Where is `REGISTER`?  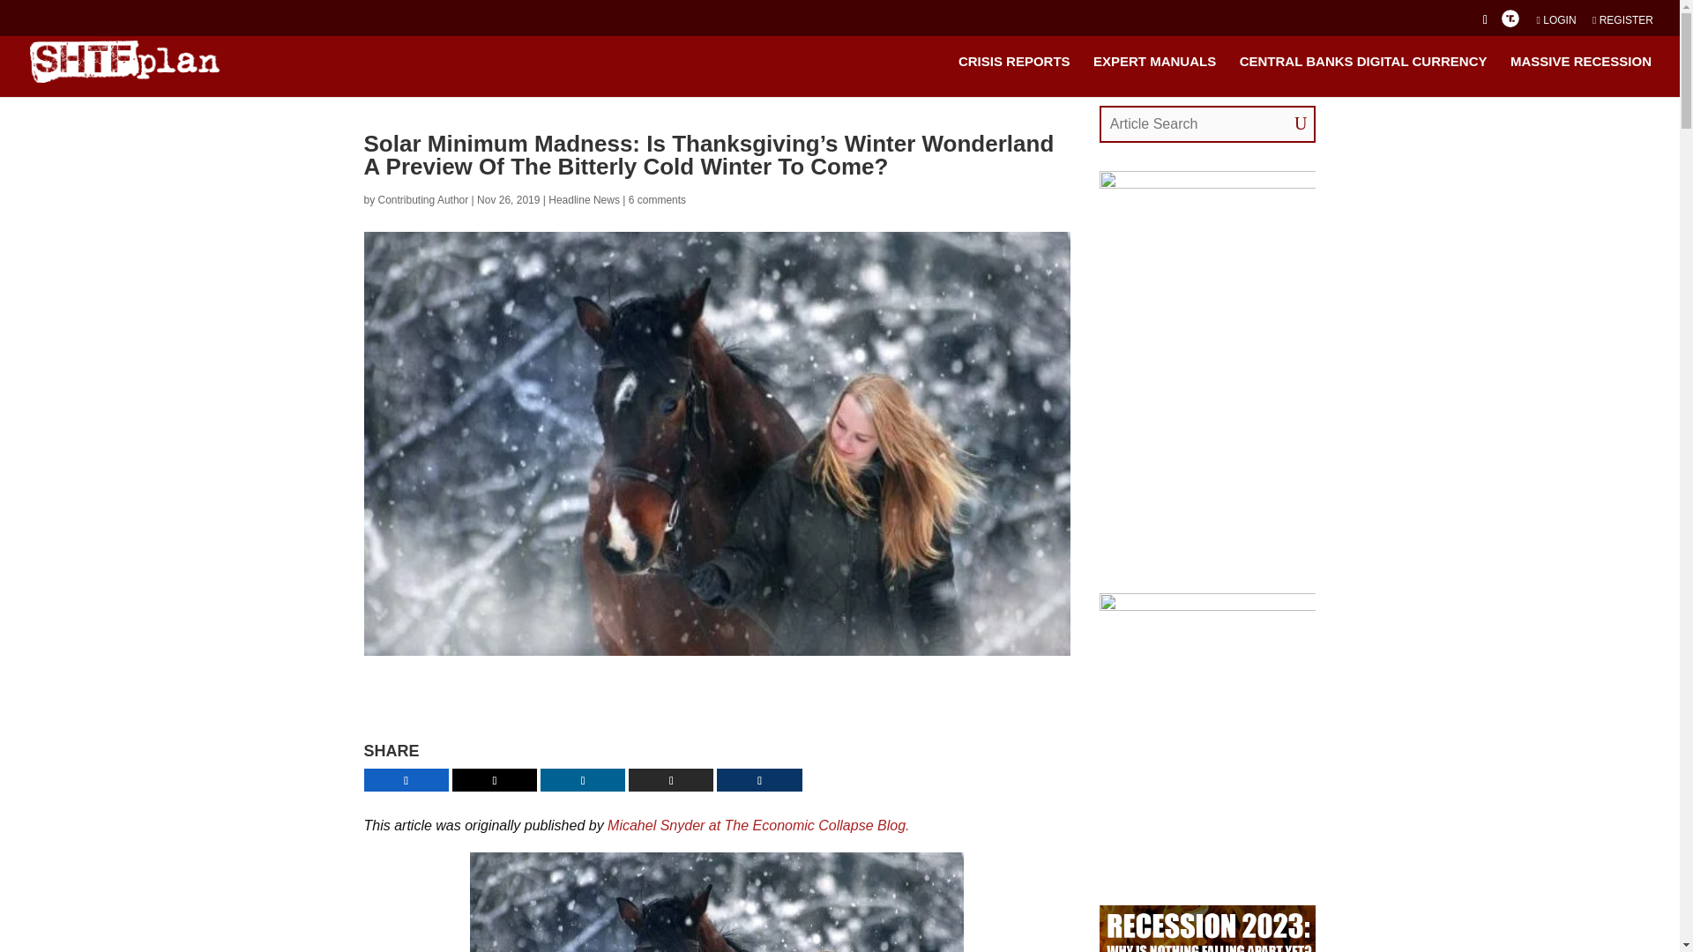
REGISTER is located at coordinates (1622, 24).